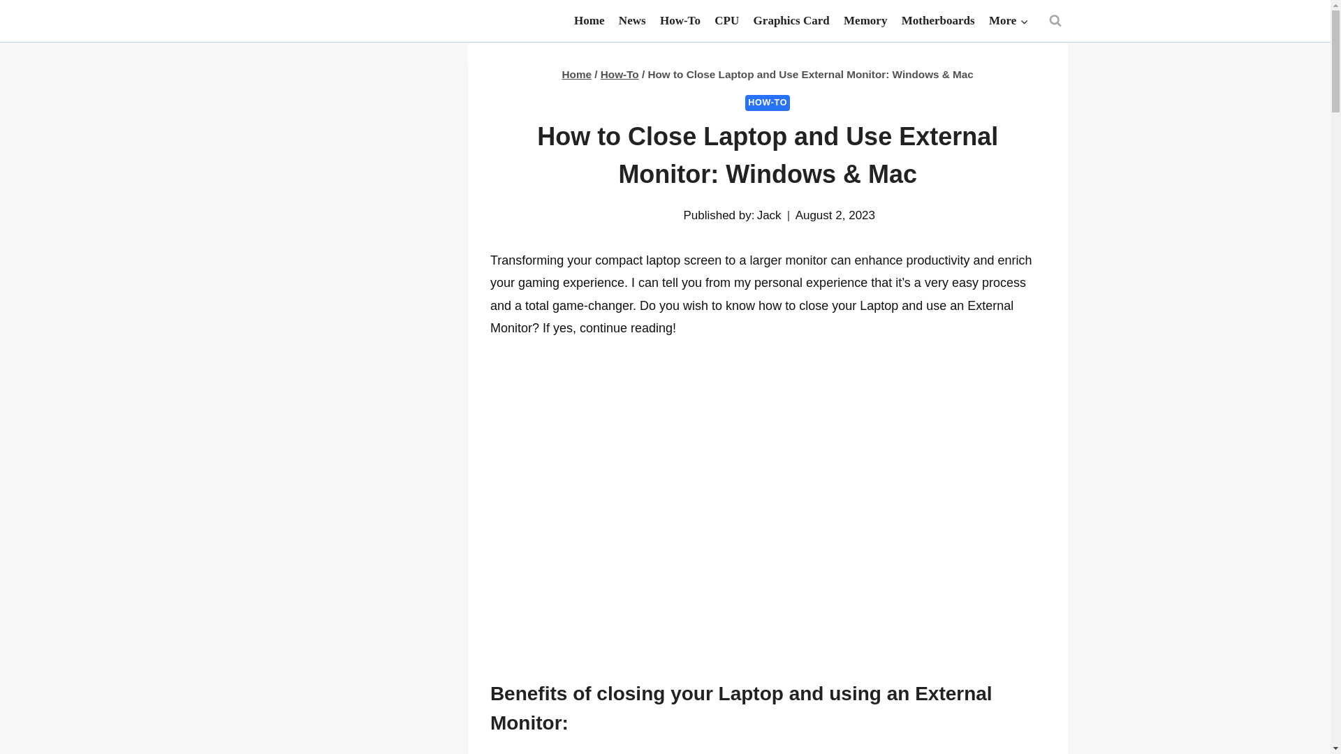 The width and height of the screenshot is (1341, 754). I want to click on Home, so click(589, 21).